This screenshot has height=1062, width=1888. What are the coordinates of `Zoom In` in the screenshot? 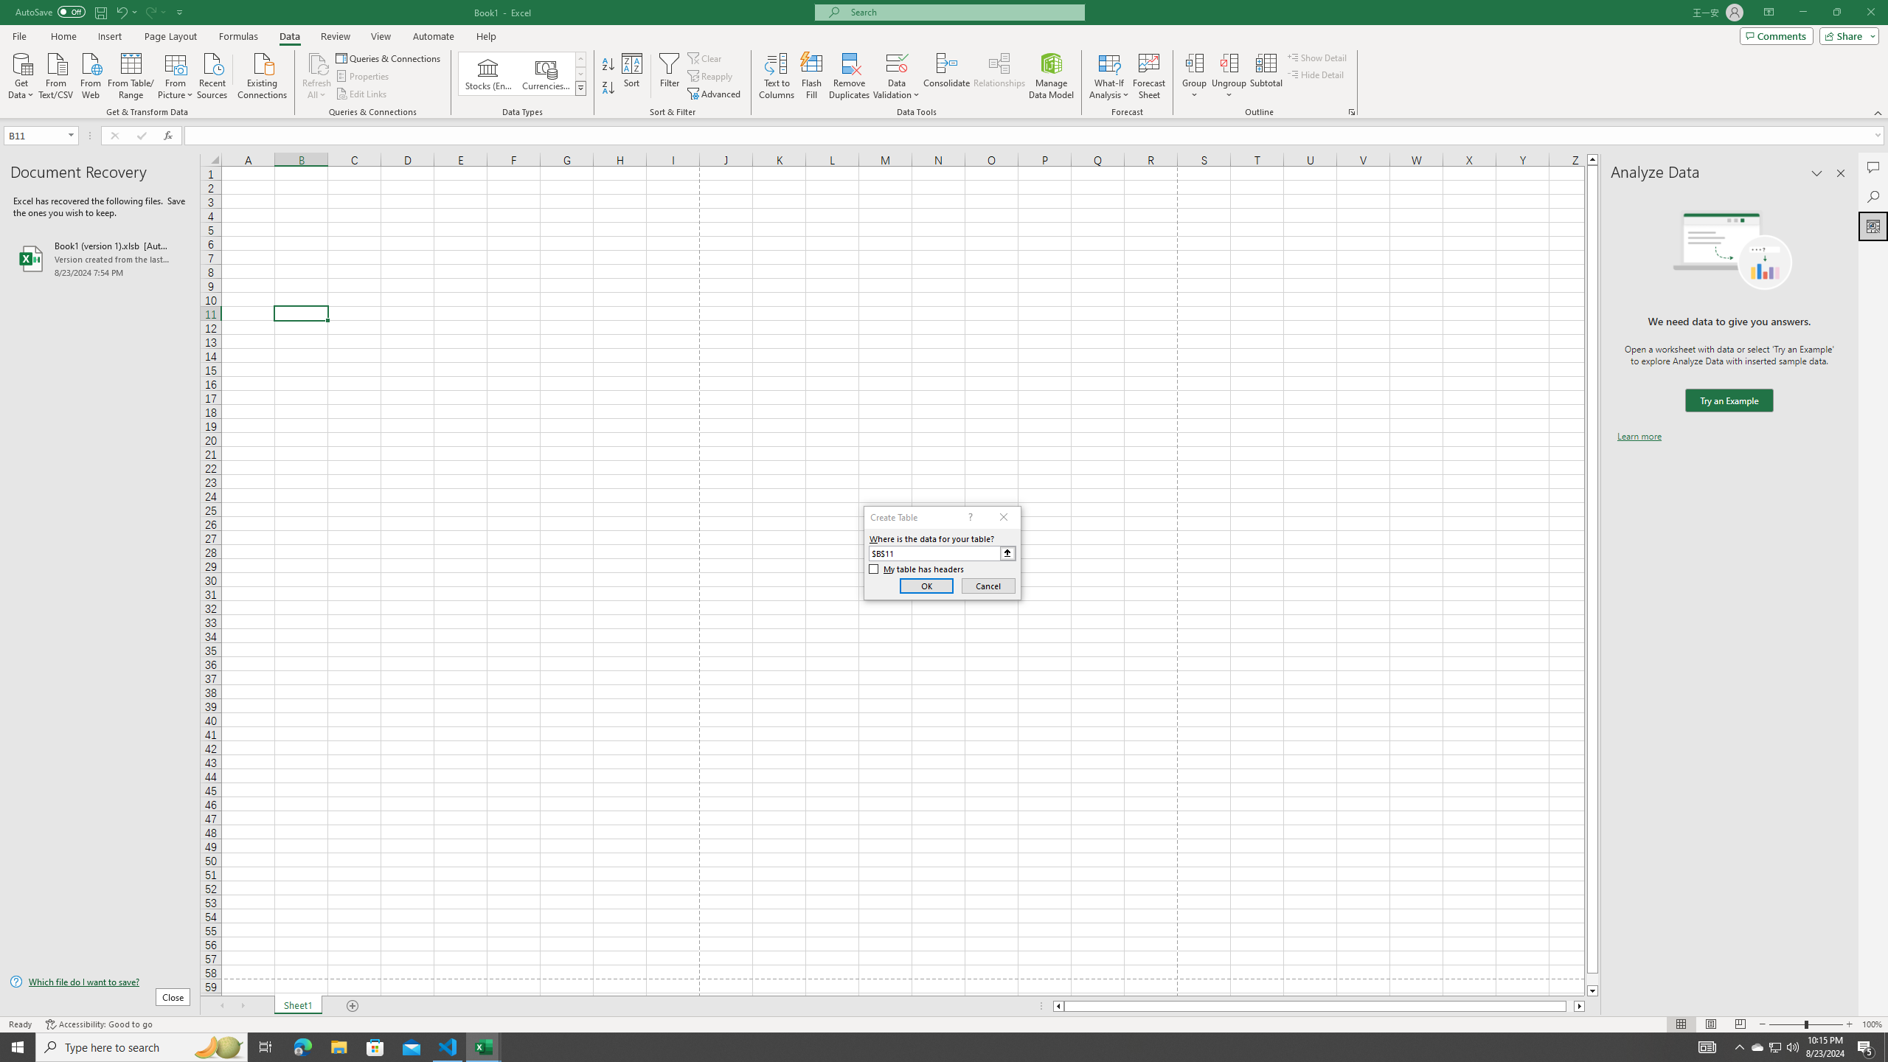 It's located at (1849, 1024).